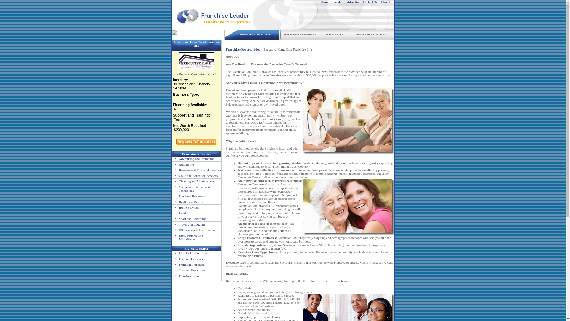 The width and height of the screenshot is (570, 321). I want to click on Computer, Internet, and Technology, so click(191, 188).